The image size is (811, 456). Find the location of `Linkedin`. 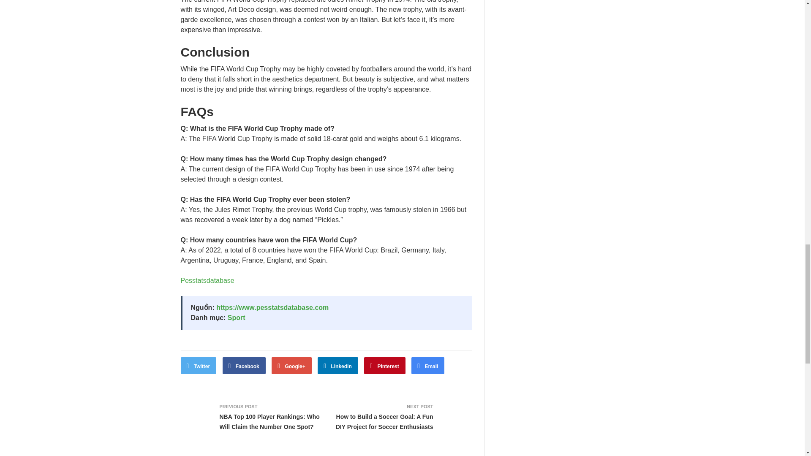

Linkedin is located at coordinates (338, 365).